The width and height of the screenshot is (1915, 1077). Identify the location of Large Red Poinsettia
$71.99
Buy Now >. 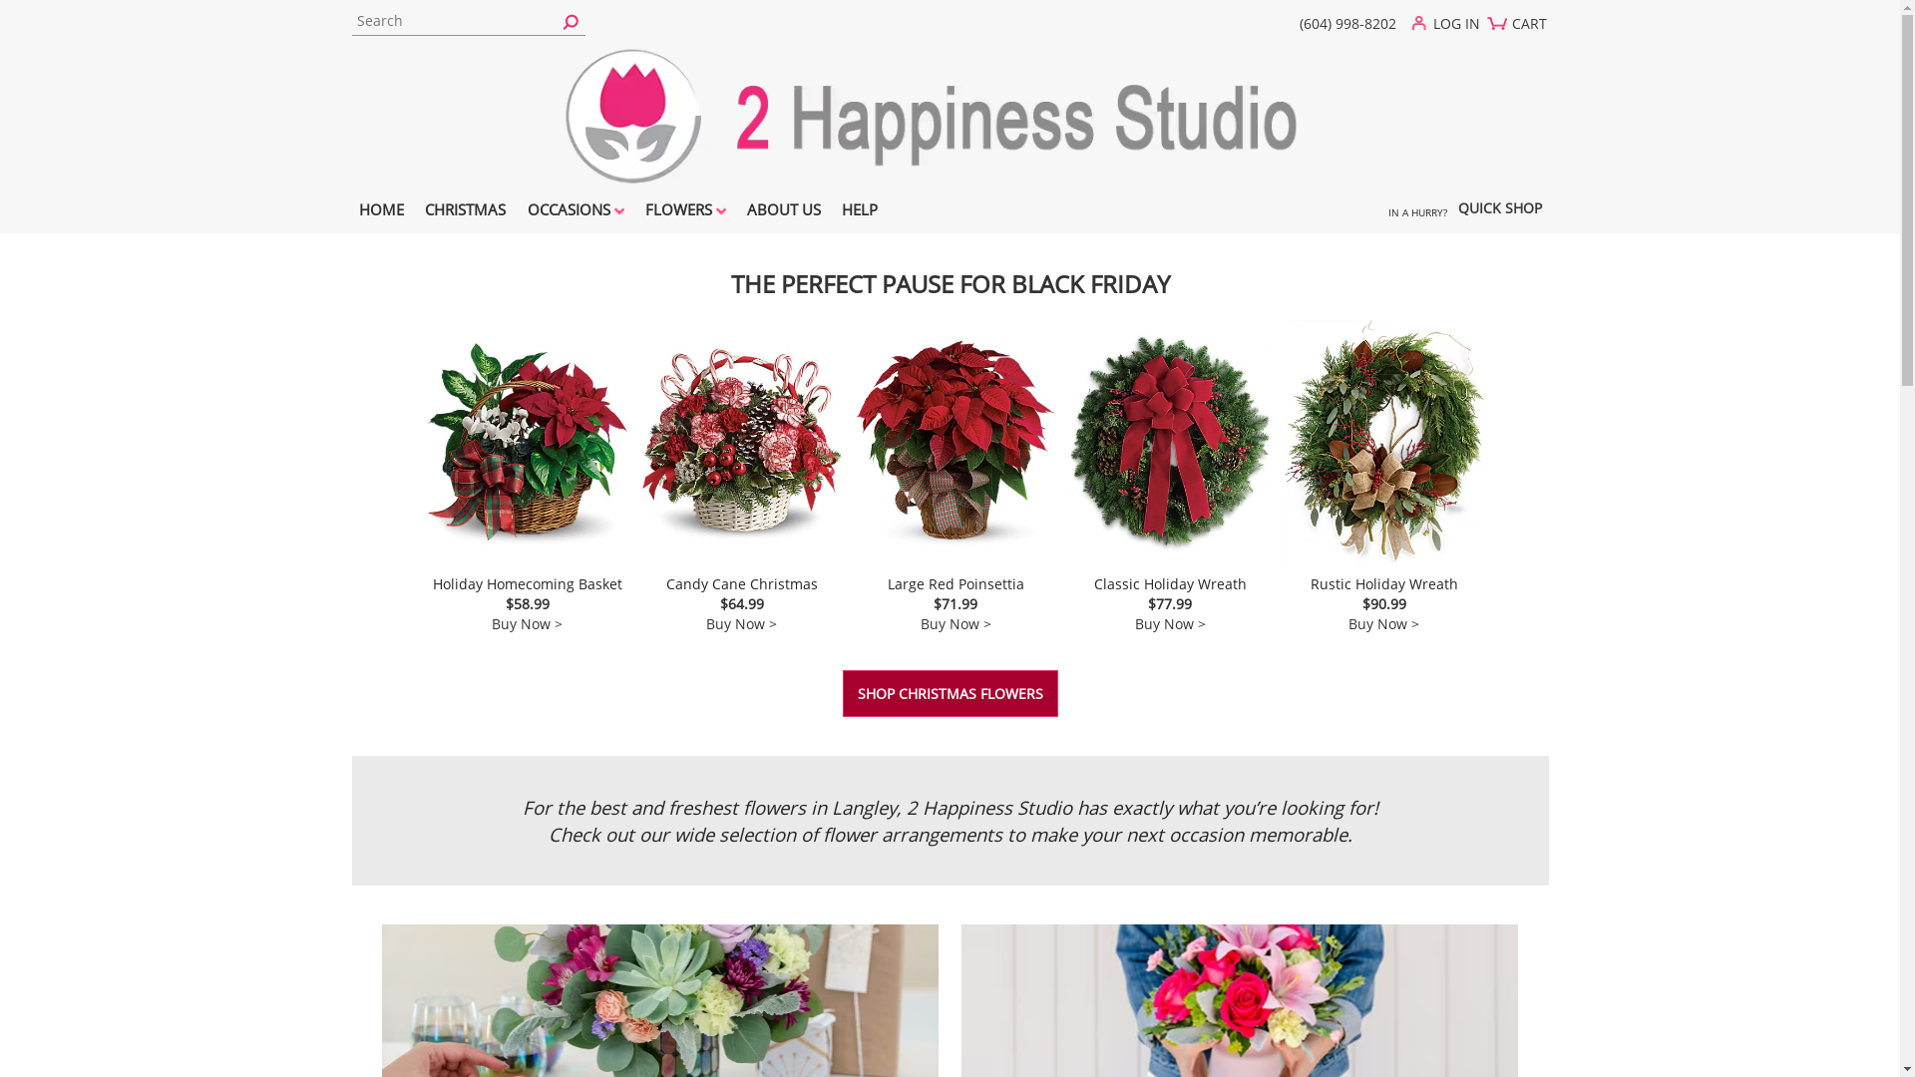
(956, 477).